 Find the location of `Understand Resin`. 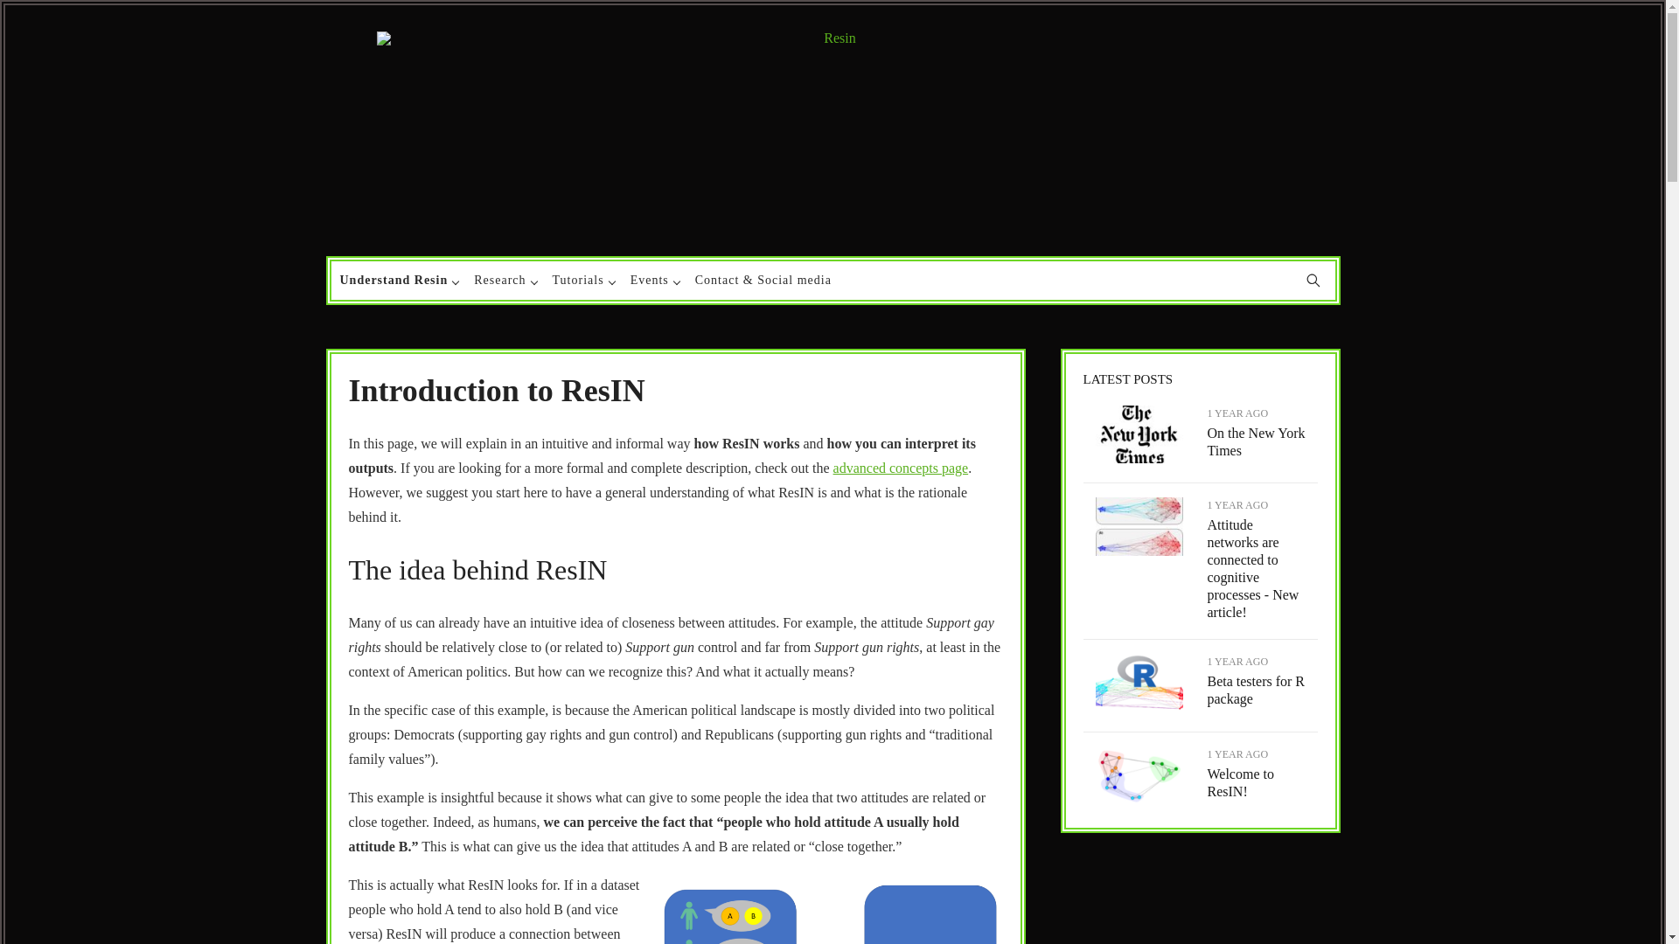

Understand Resin is located at coordinates (397, 281).